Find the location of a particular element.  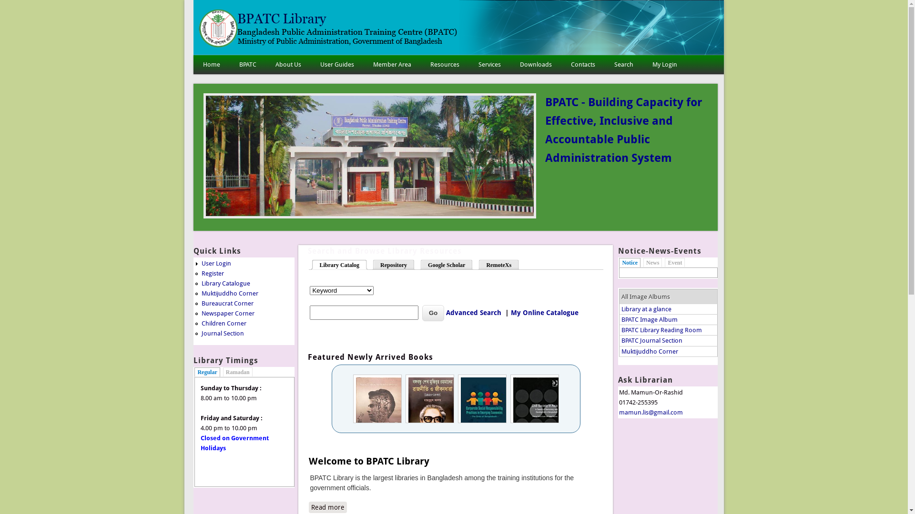

mamun.lis@gmail.com is located at coordinates (651, 412).